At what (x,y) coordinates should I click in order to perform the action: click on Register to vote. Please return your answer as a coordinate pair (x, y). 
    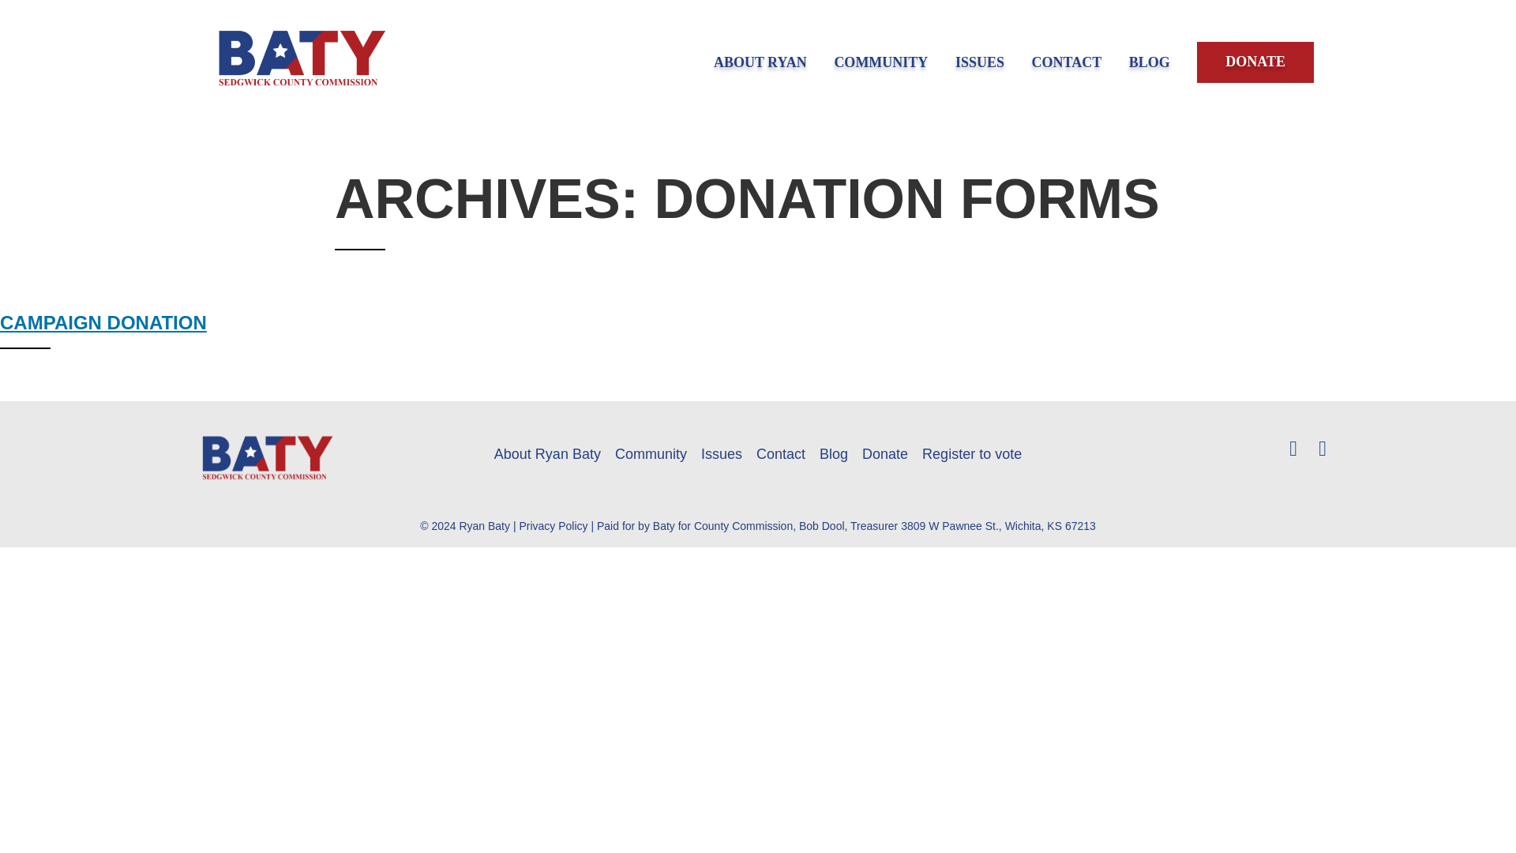
    Looking at the image, I should click on (971, 453).